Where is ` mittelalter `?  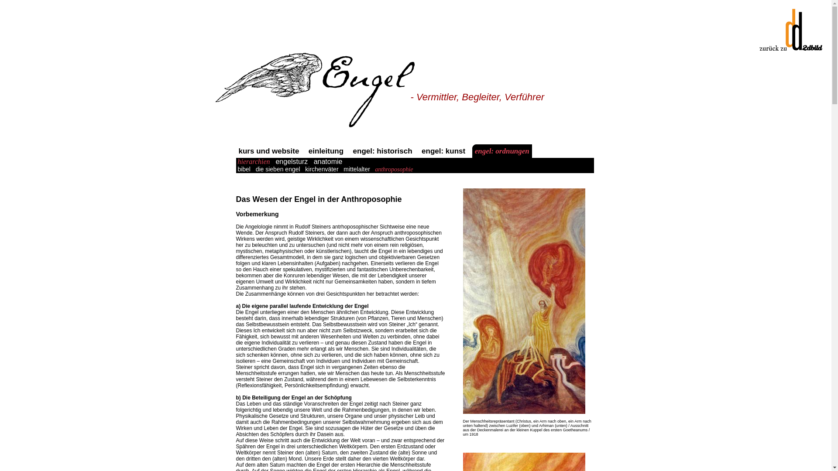
 mittelalter  is located at coordinates (357, 169).